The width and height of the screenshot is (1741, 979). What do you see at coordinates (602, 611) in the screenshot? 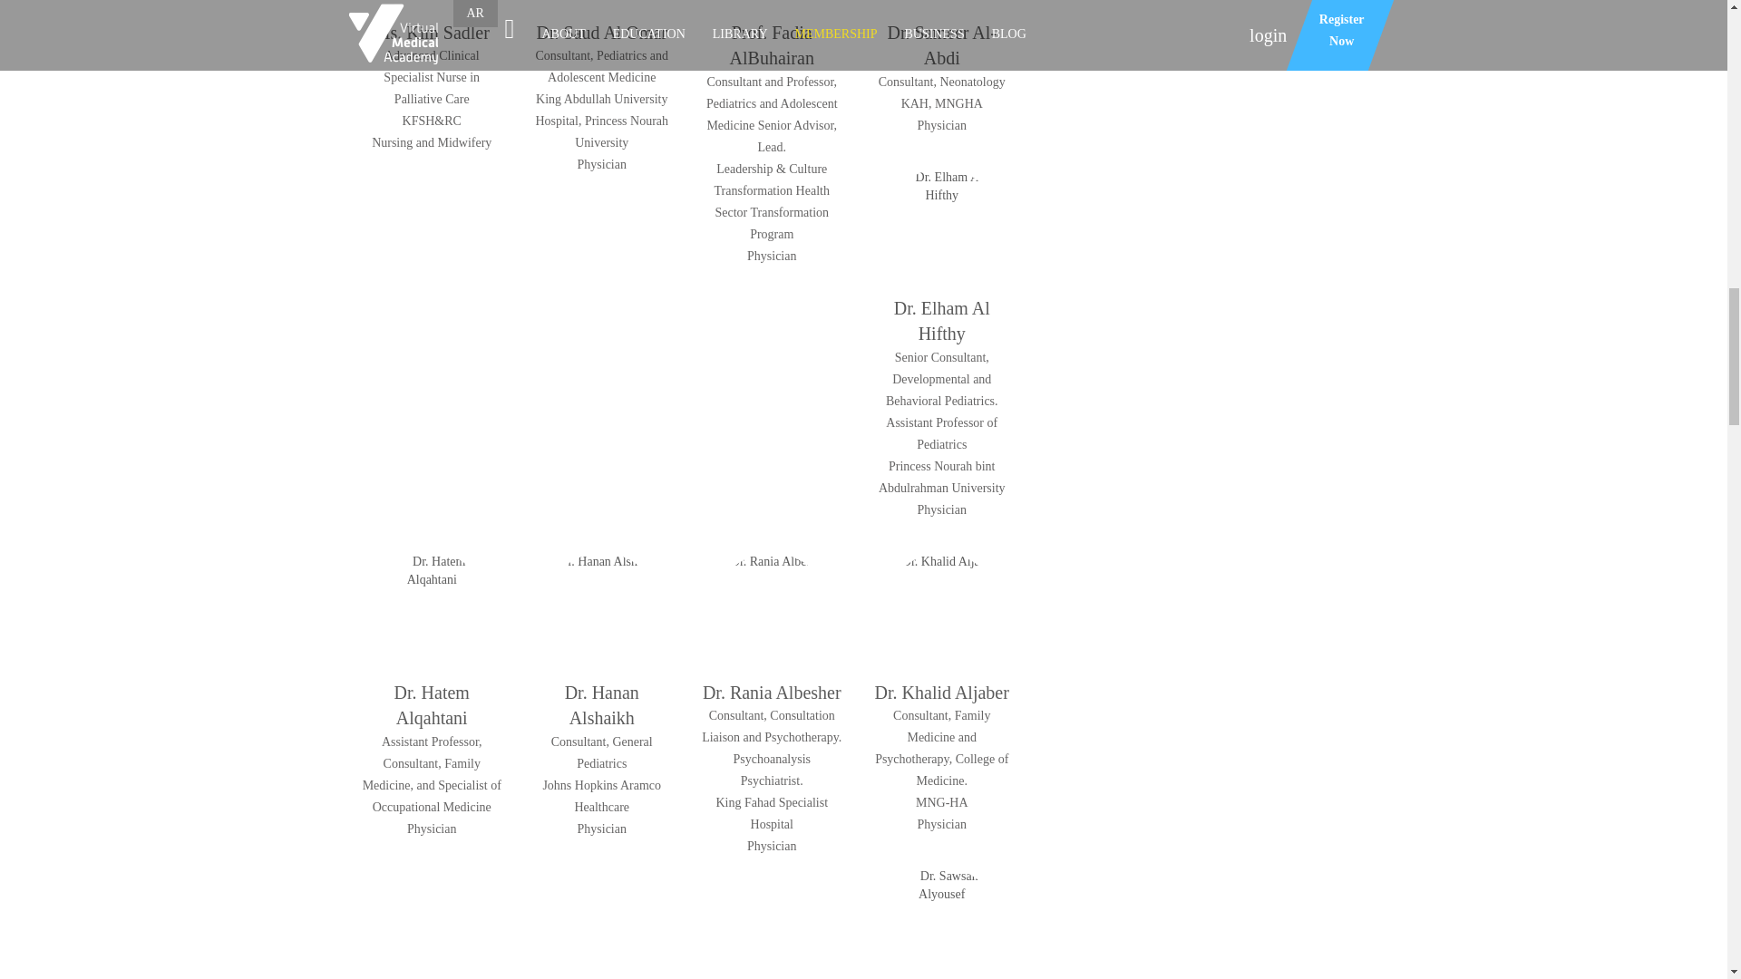
I see `Dr. Hanan Alshaikh` at bounding box center [602, 611].